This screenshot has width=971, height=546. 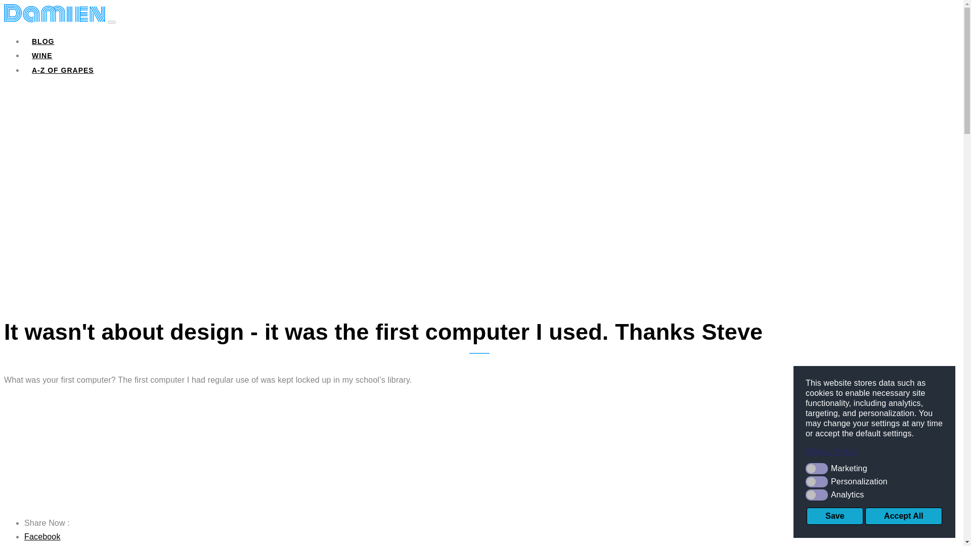 What do you see at coordinates (903, 516) in the screenshot?
I see `Accept All` at bounding box center [903, 516].